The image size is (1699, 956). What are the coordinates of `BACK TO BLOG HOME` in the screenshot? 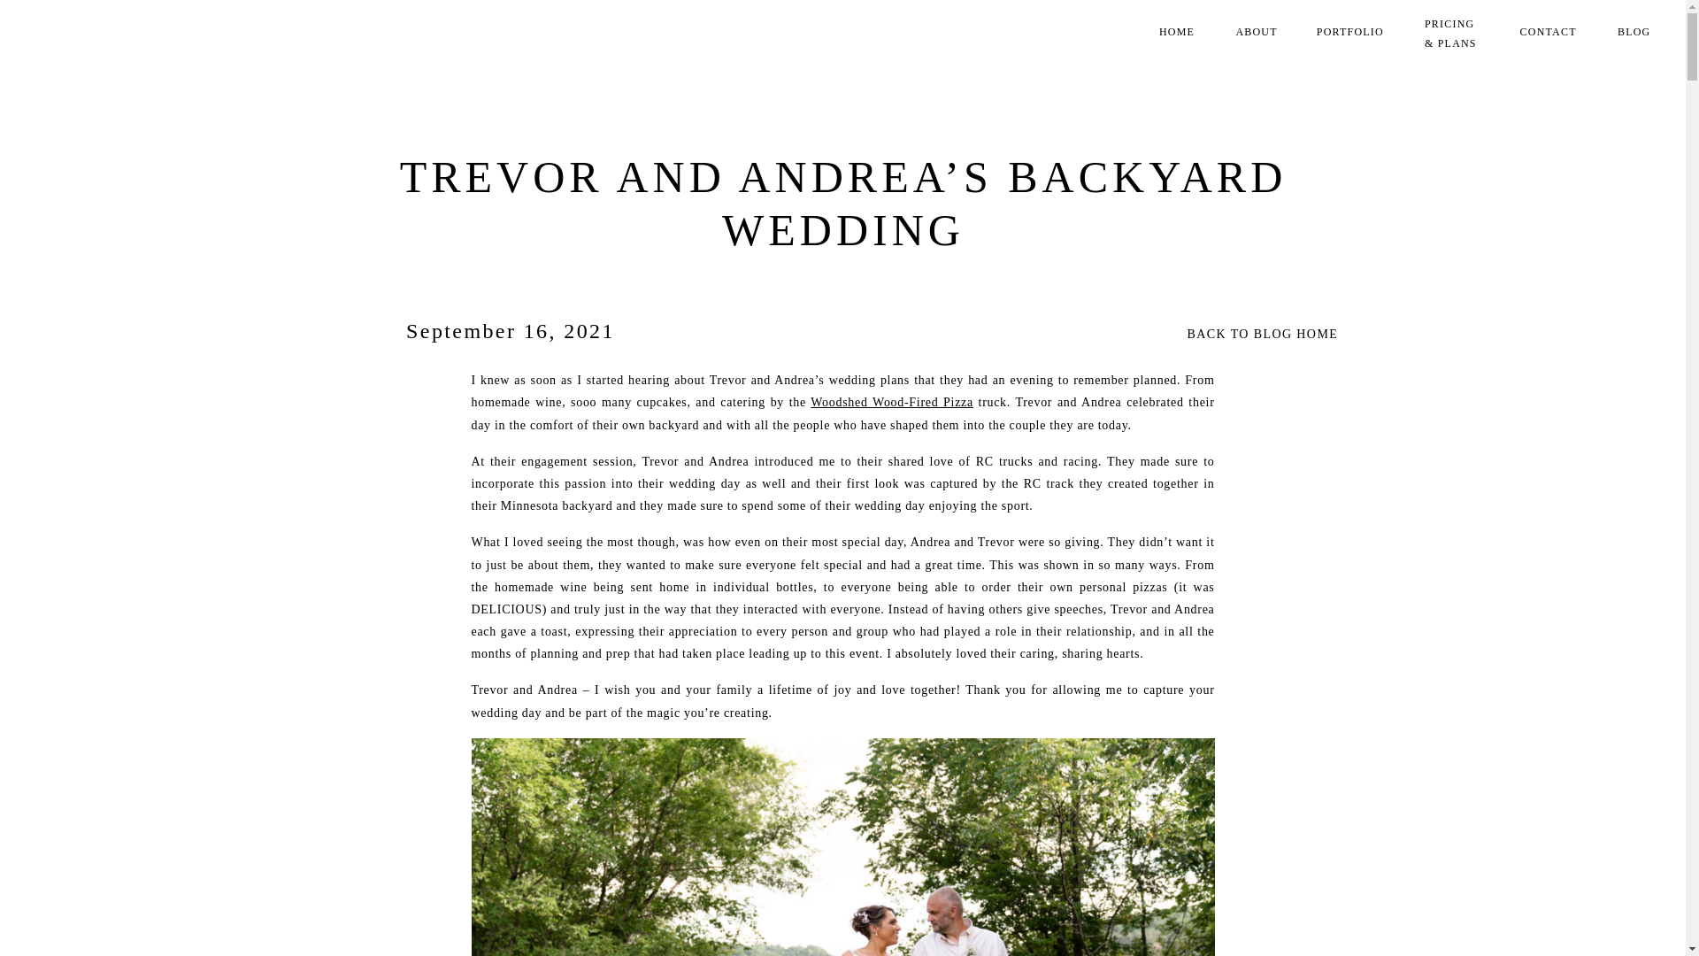 It's located at (1278, 331).